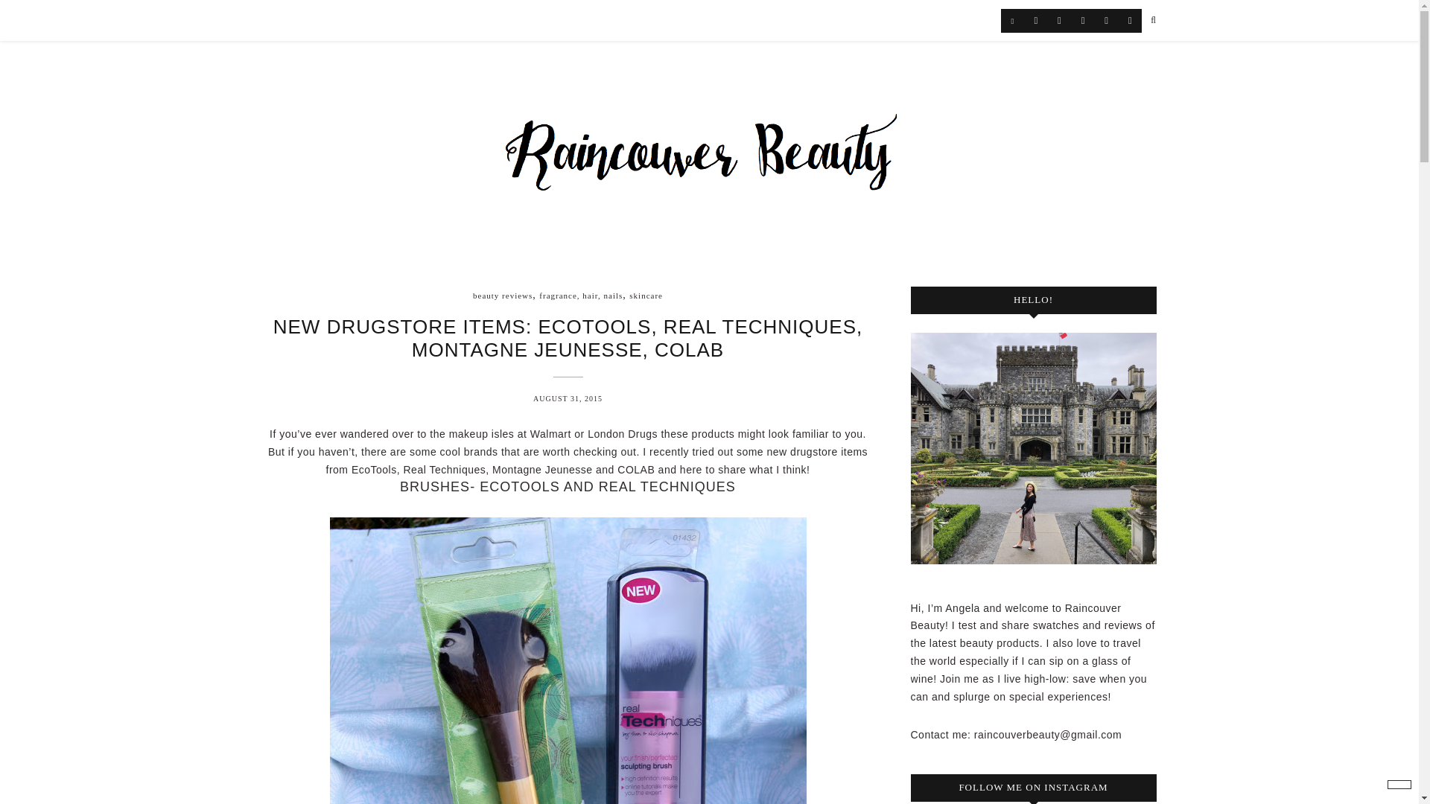 This screenshot has width=1430, height=804. I want to click on Raincouver Beauty, so click(709, 145).